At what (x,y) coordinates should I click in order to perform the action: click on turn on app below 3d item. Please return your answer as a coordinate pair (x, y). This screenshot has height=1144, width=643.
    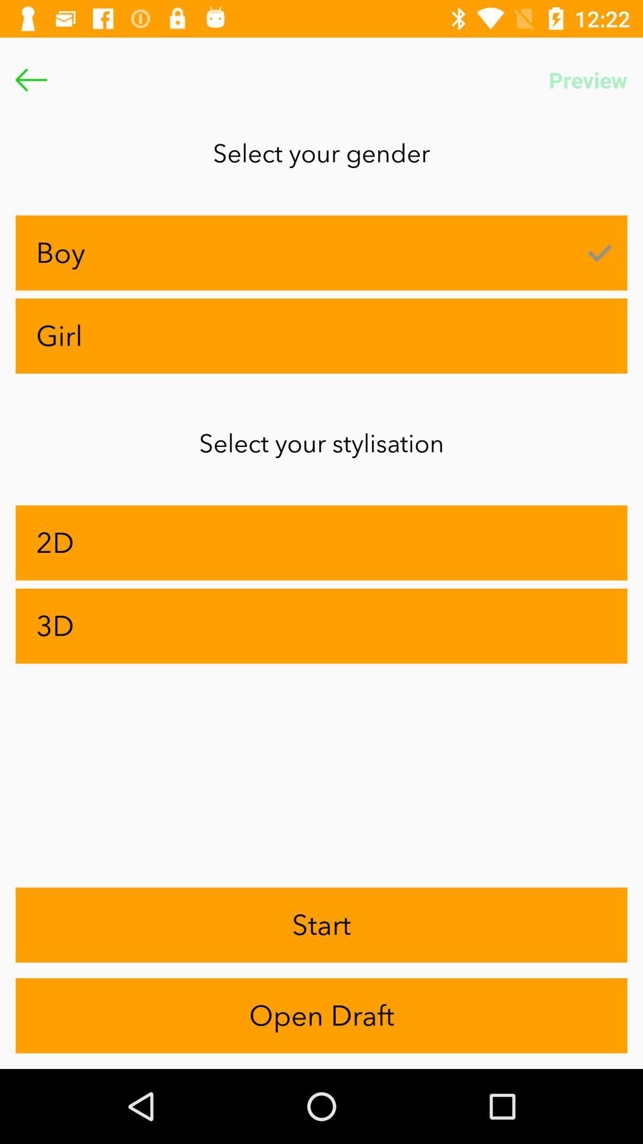
    Looking at the image, I should click on (321, 925).